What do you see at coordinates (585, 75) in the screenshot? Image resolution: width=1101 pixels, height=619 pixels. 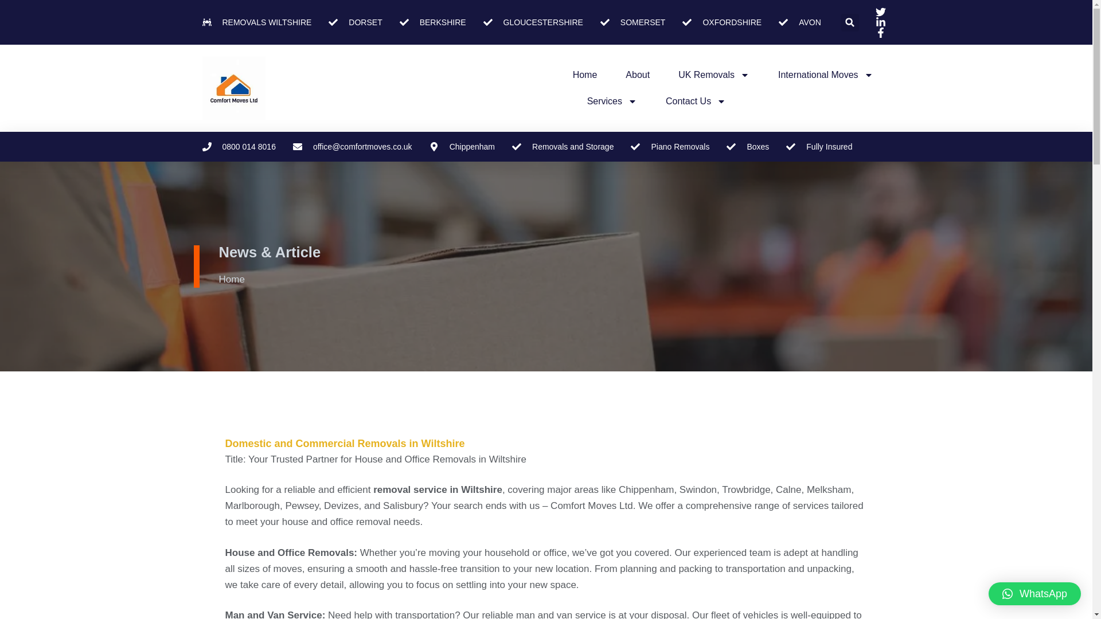 I see `Home` at bounding box center [585, 75].